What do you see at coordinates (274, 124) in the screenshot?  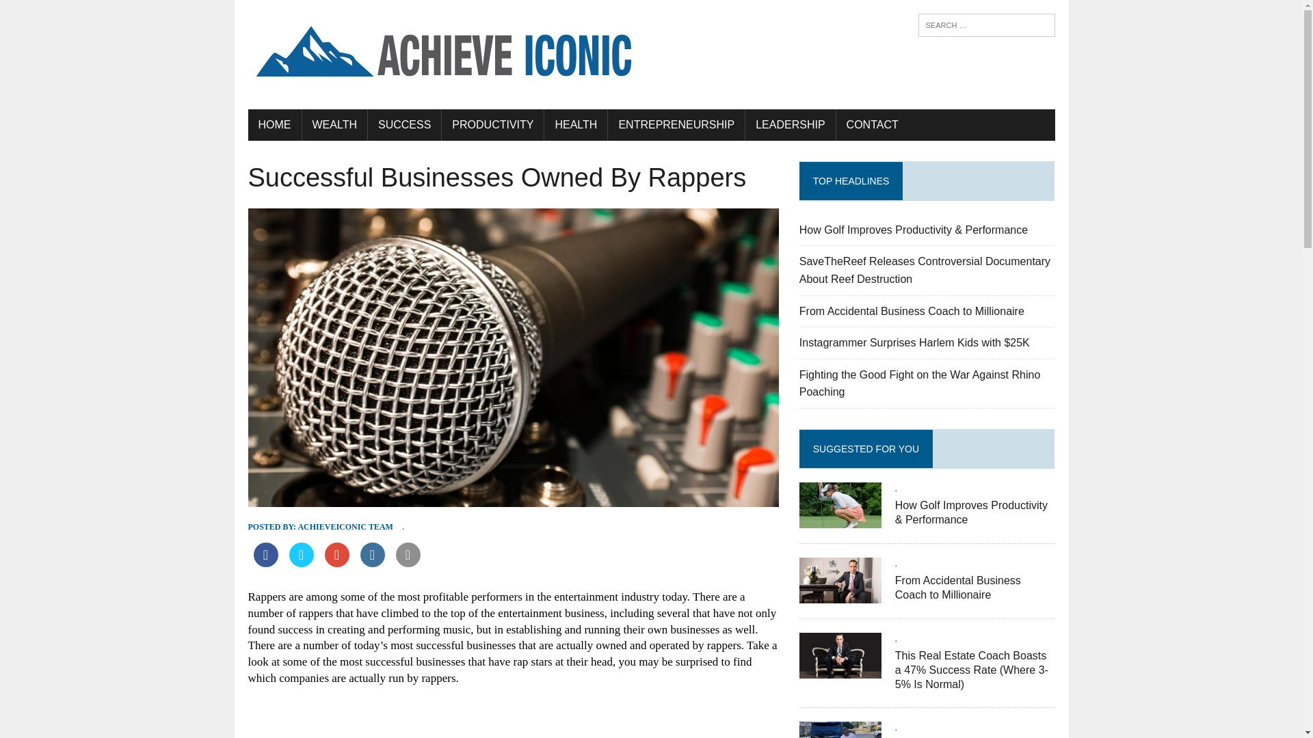 I see `HOME` at bounding box center [274, 124].